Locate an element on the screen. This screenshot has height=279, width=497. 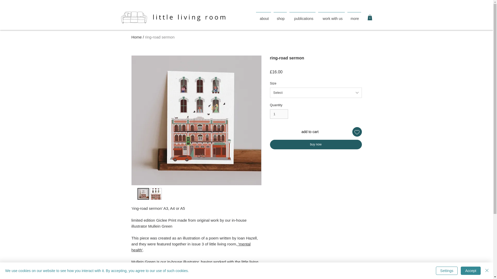
publications is located at coordinates (302, 16).